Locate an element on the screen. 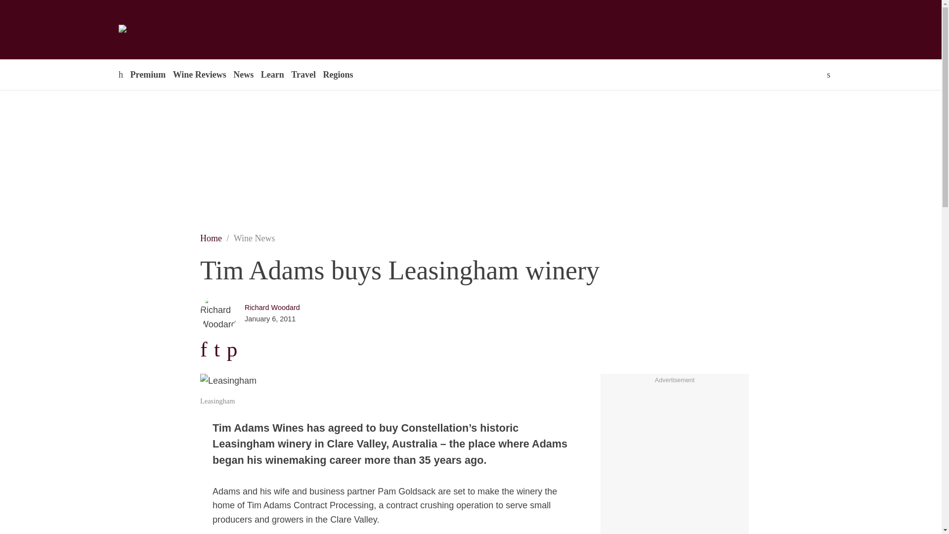  Travel is located at coordinates (303, 74).